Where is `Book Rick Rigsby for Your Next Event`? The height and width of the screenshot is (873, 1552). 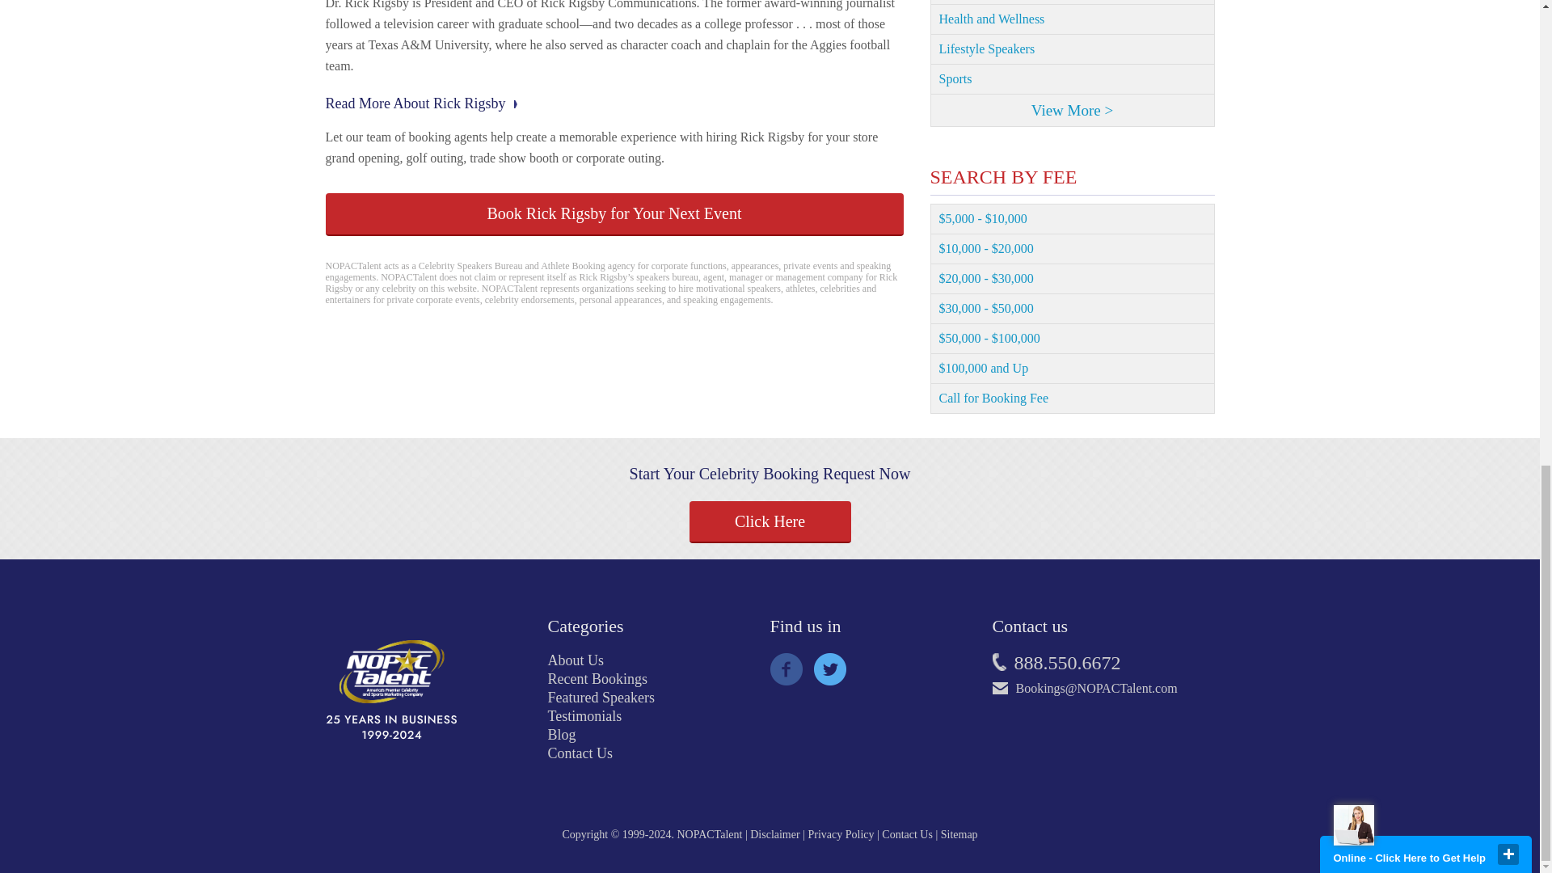
Book Rick Rigsby for Your Next Event is located at coordinates (614, 213).